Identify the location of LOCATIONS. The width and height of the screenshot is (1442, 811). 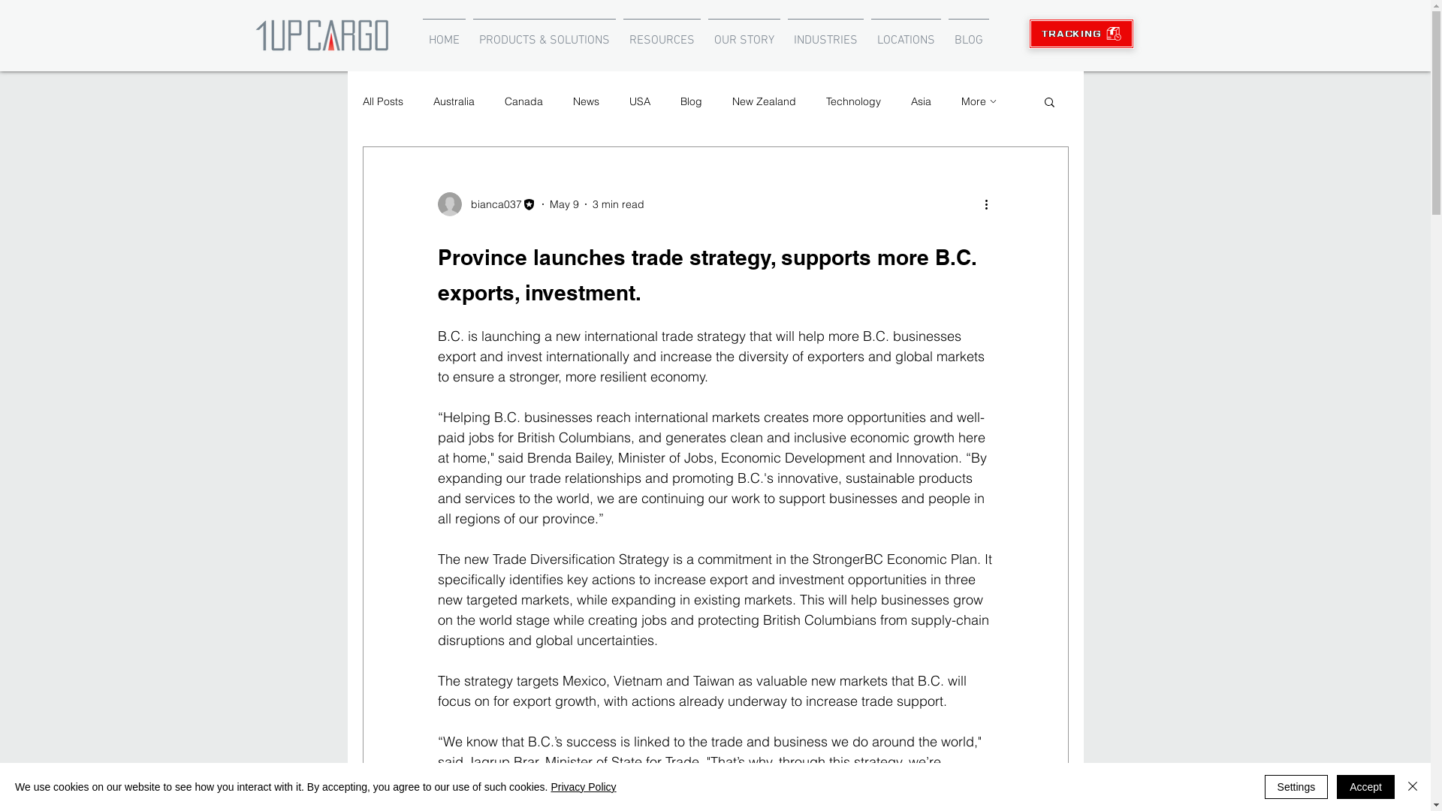
(906, 34).